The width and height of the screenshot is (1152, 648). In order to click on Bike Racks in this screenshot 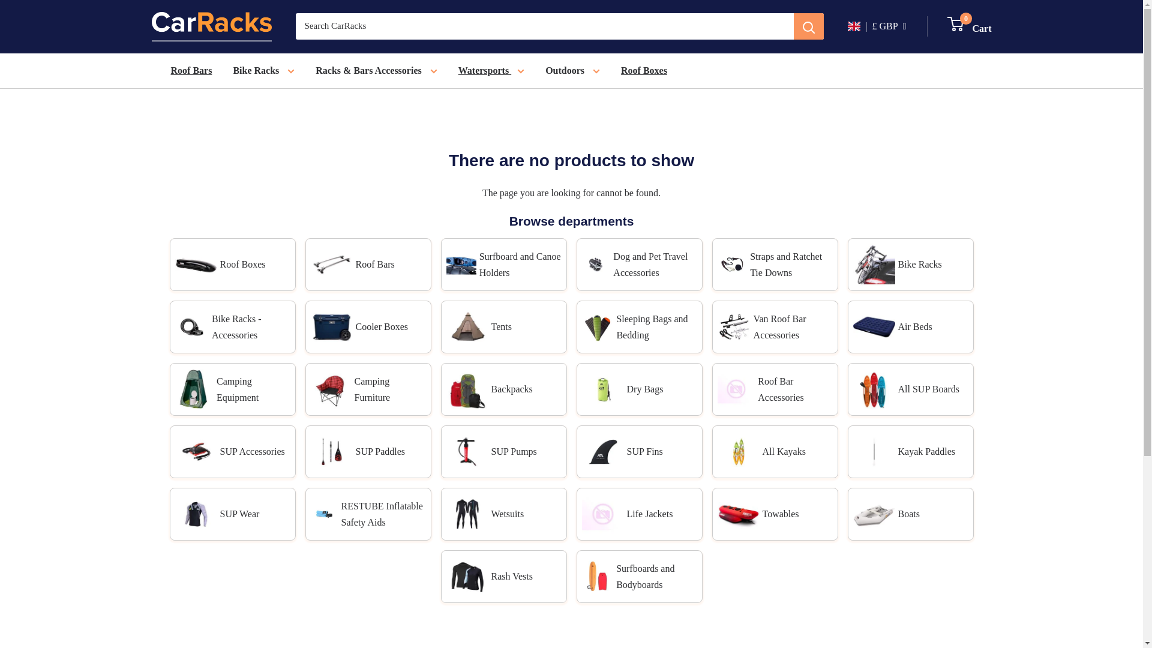, I will do `click(211, 26)`.